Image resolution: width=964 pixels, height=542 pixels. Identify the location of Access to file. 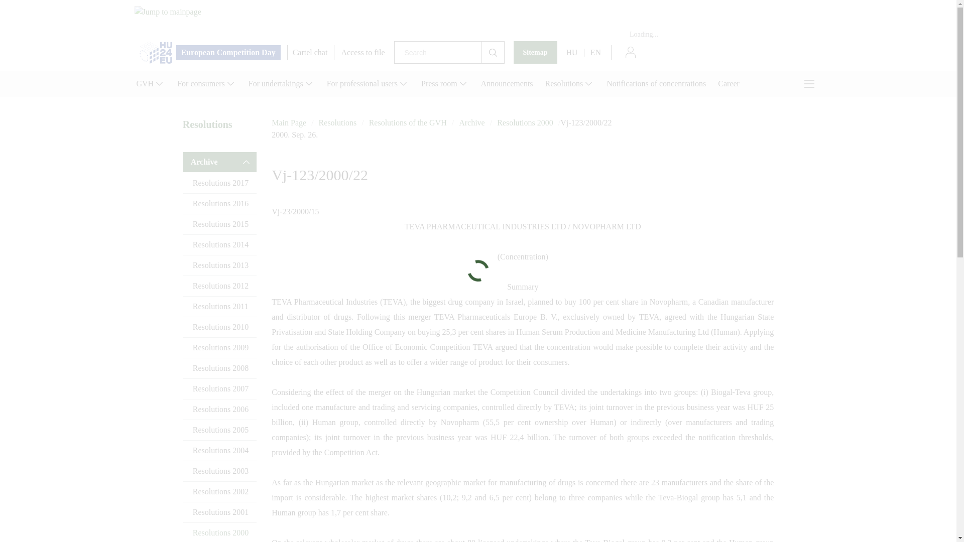
(363, 52).